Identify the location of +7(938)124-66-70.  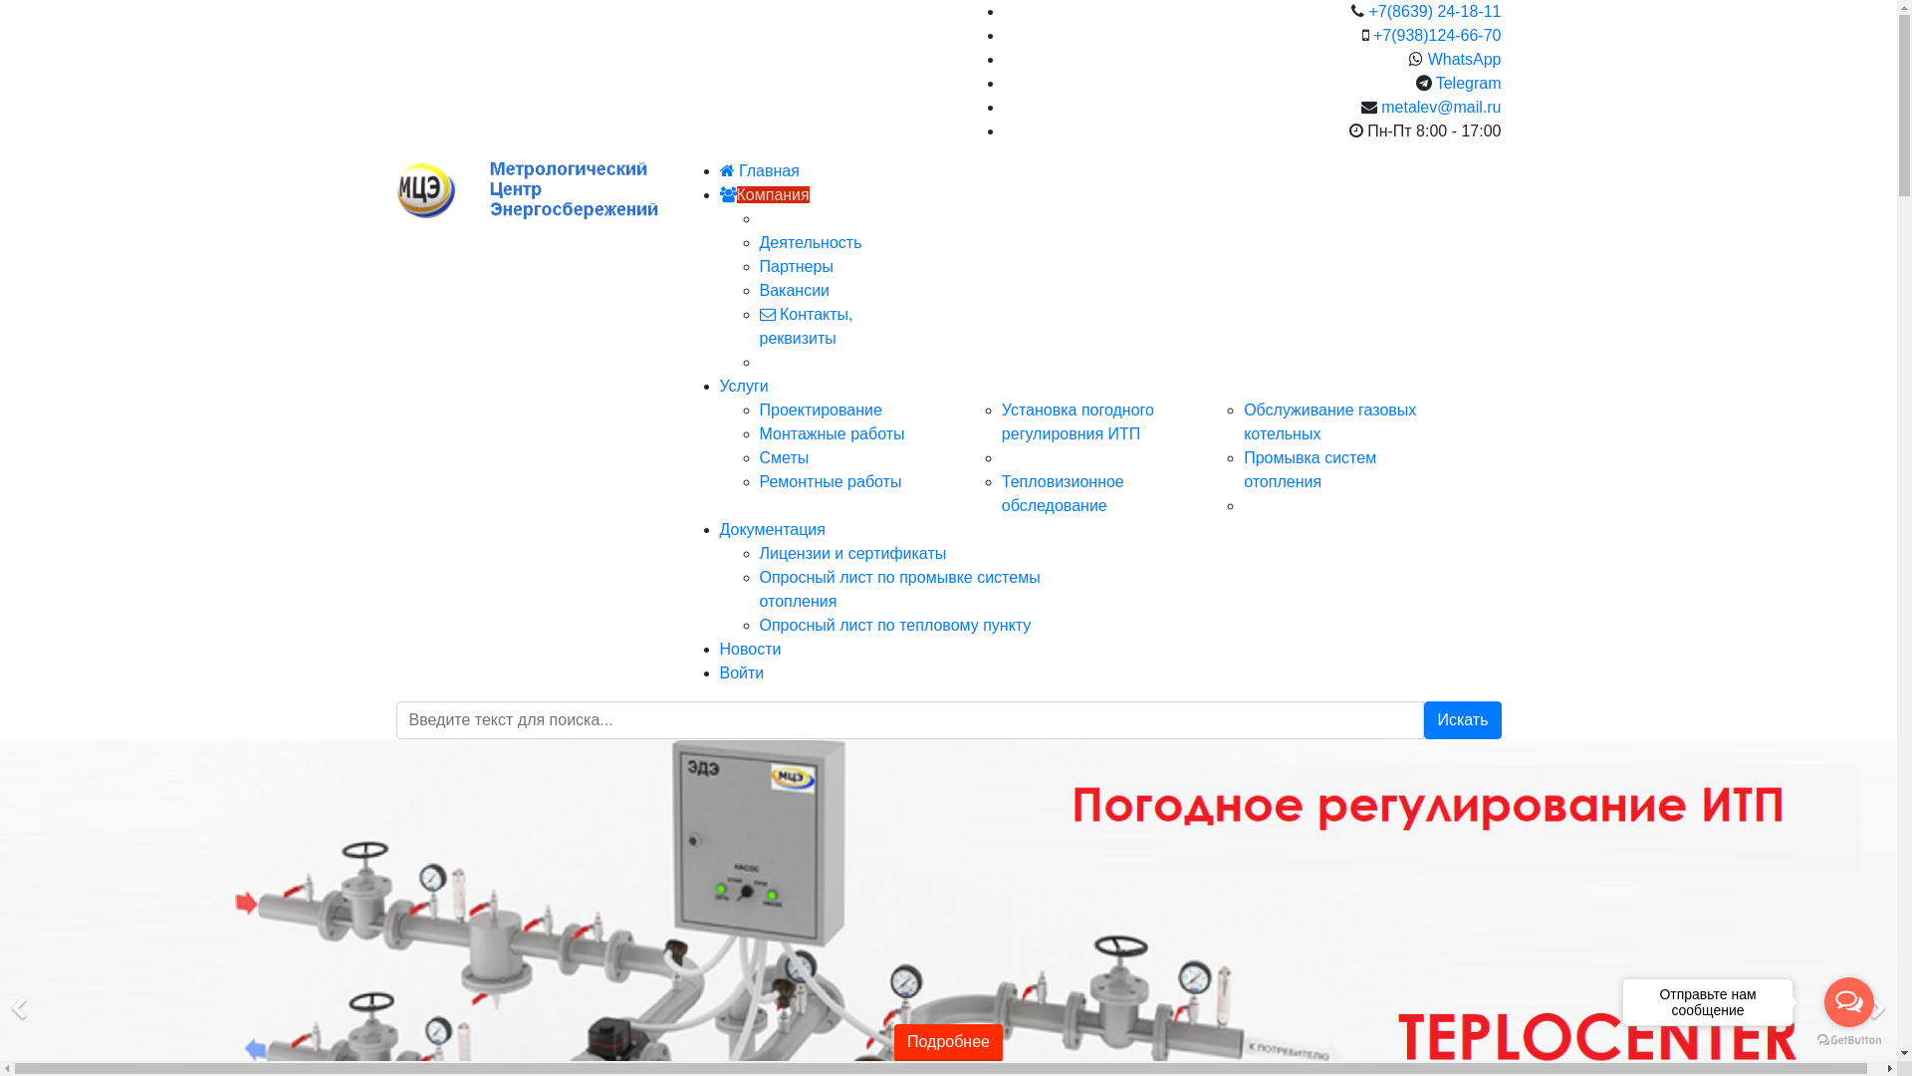
(1438, 36).